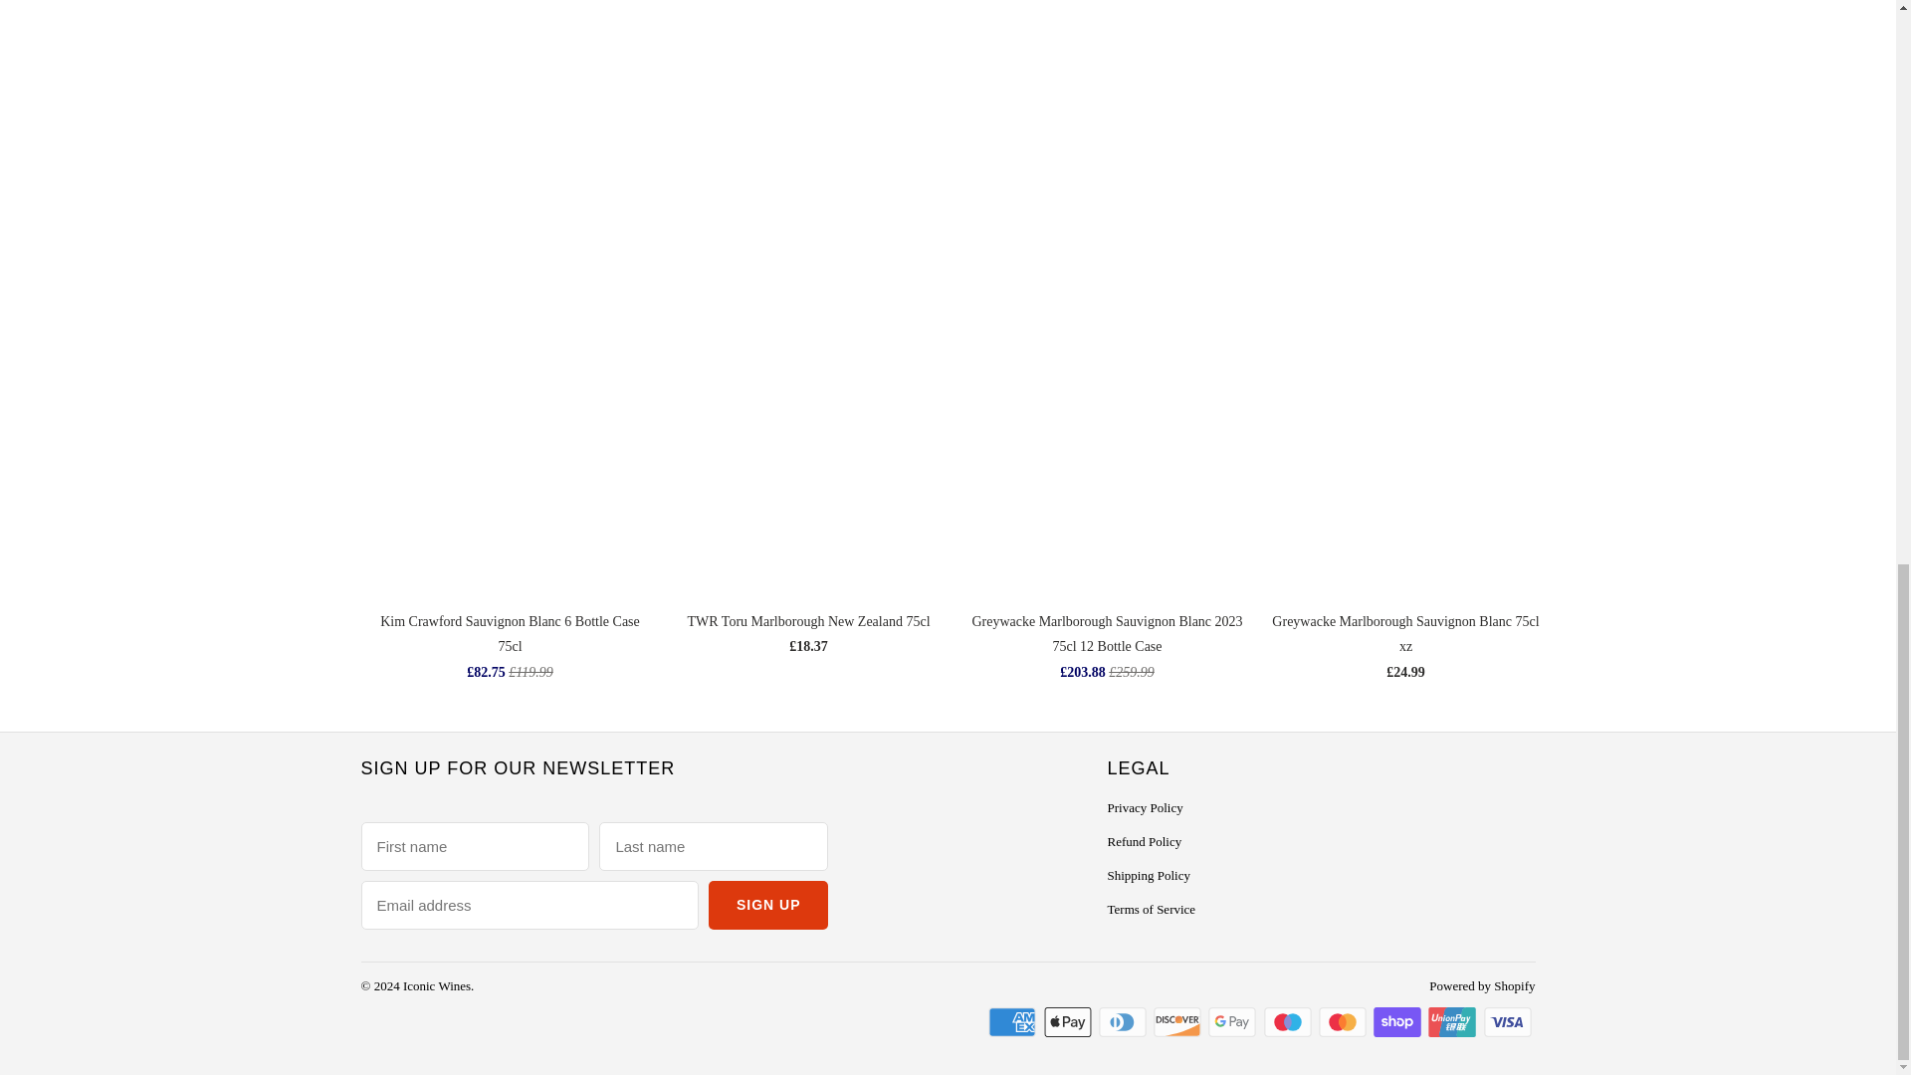  Describe the element at coordinates (1344, 1021) in the screenshot. I see `Mastercard` at that location.